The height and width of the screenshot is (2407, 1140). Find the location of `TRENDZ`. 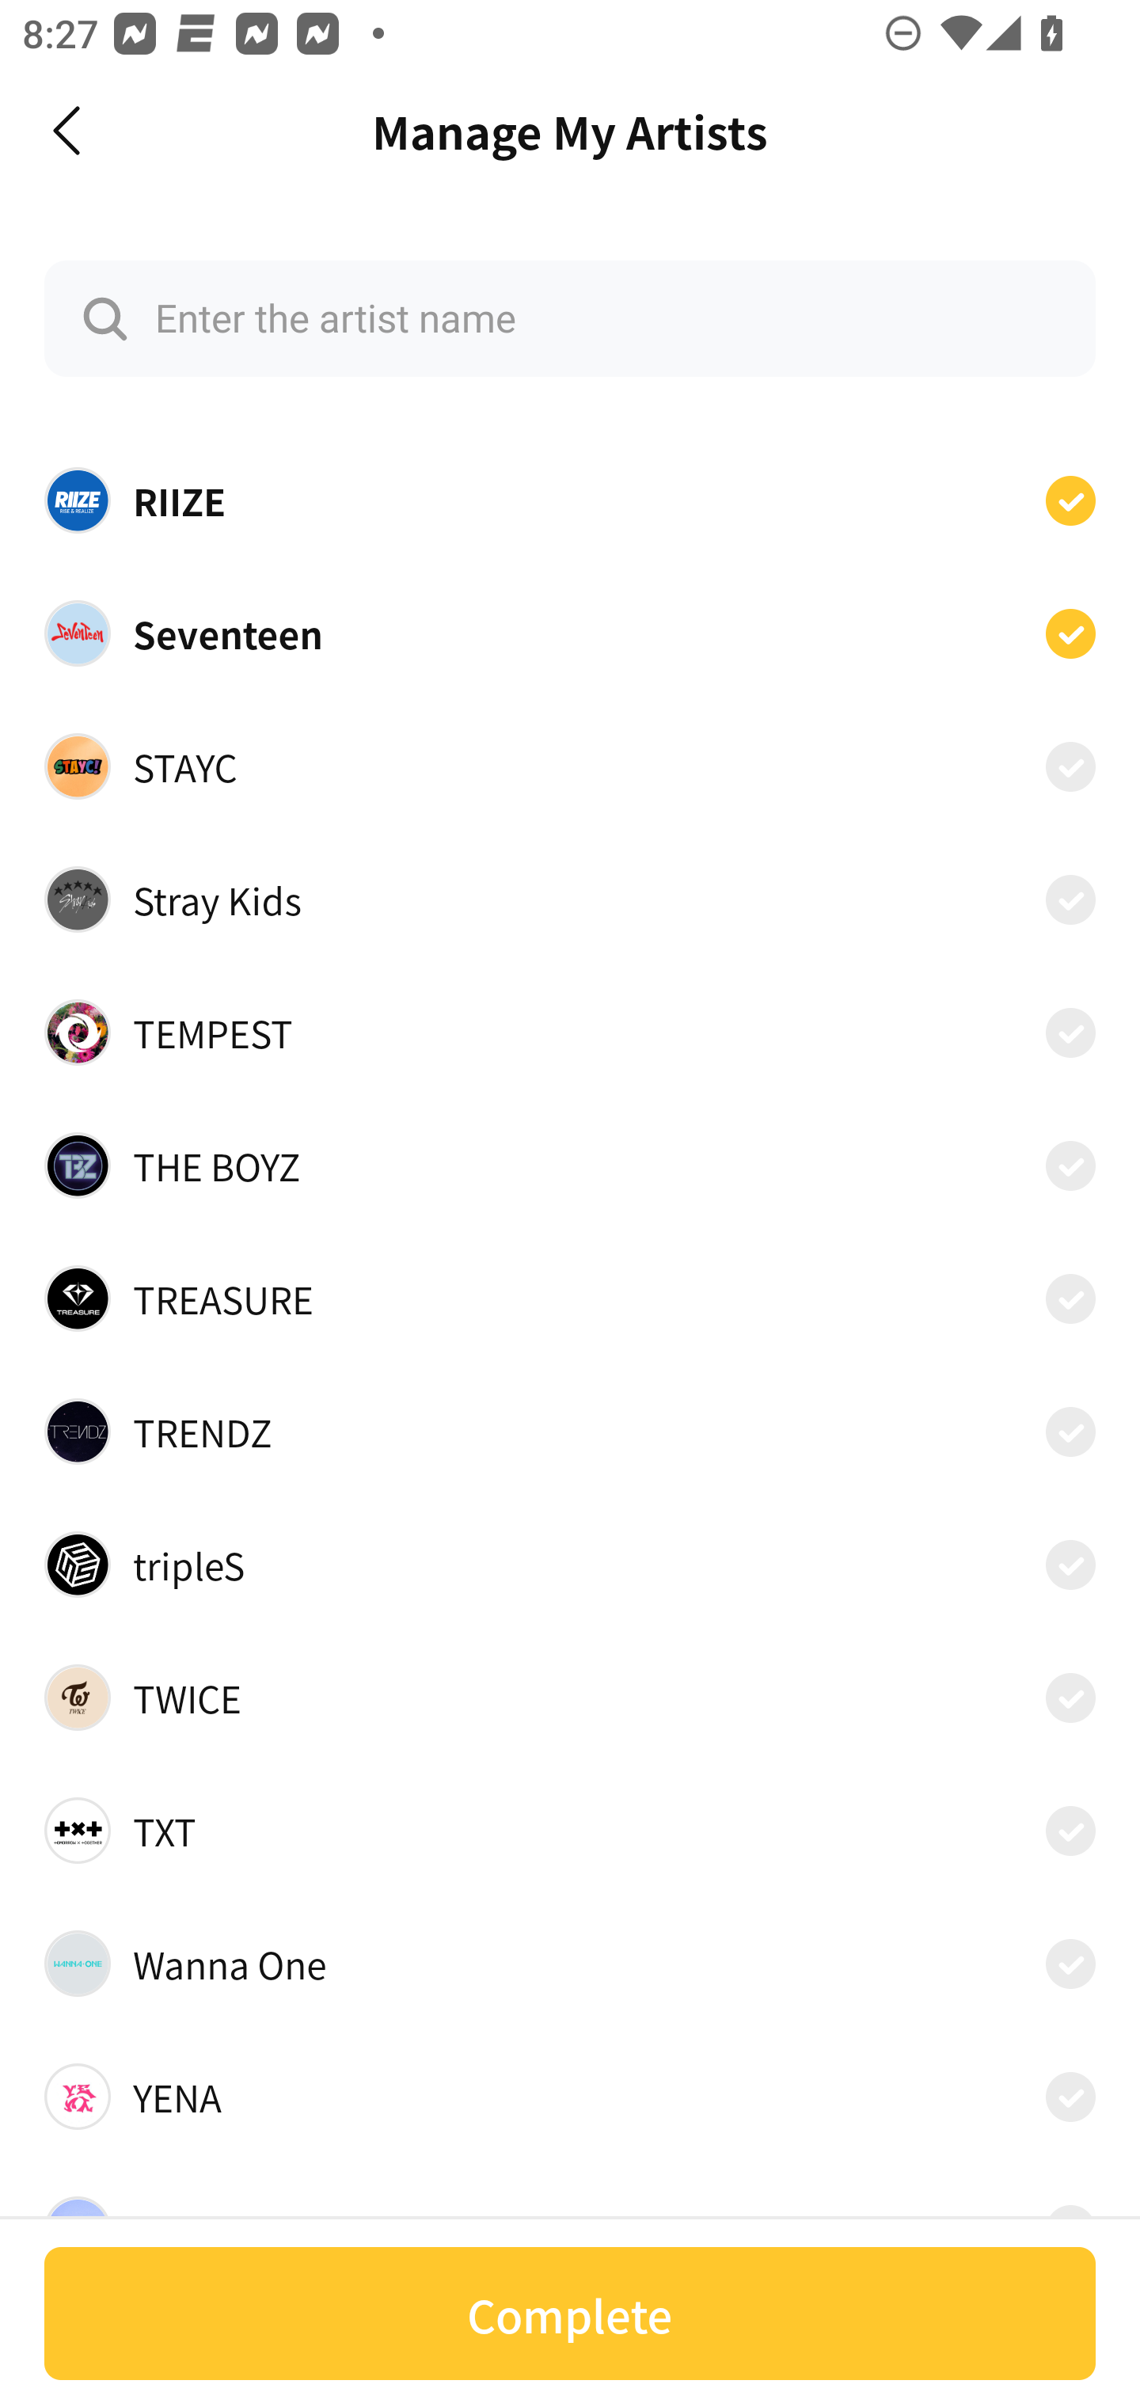

TRENDZ is located at coordinates (570, 1432).